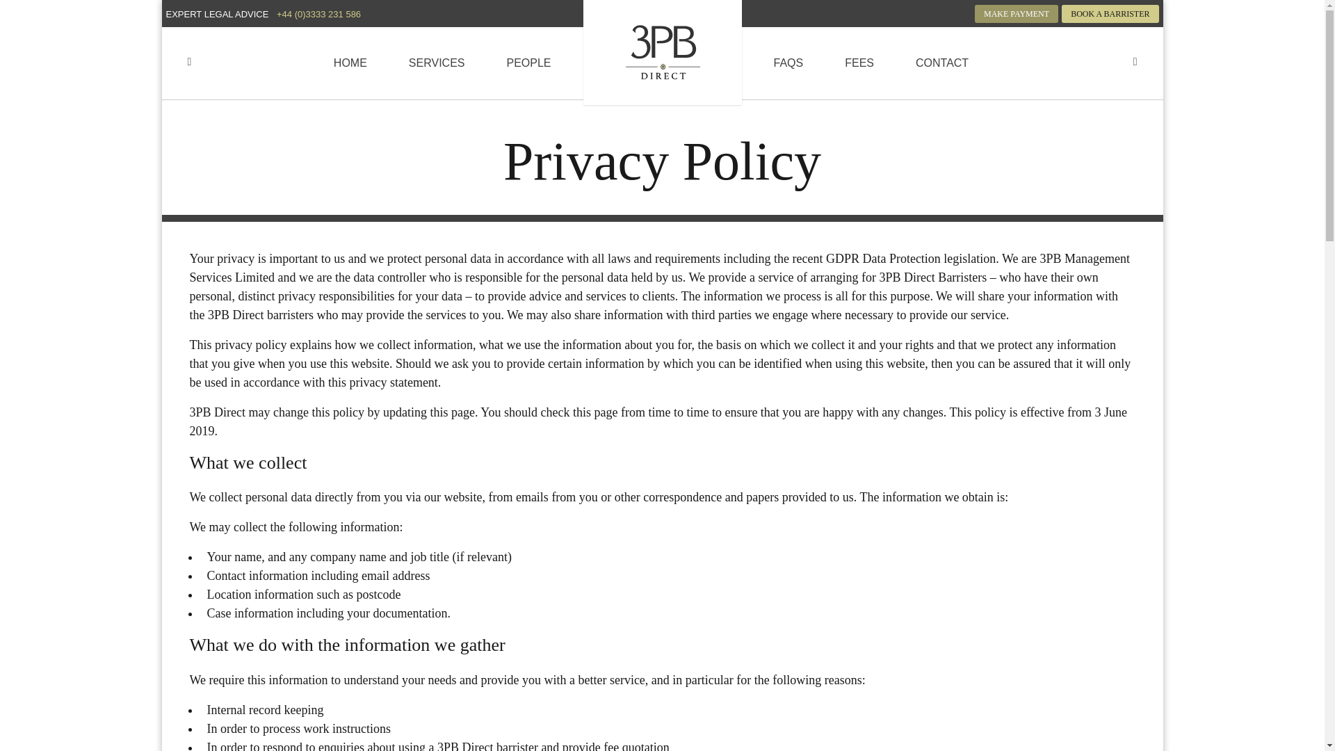 The width and height of the screenshot is (1335, 751). I want to click on BOOK A BARRISTER, so click(1110, 14).